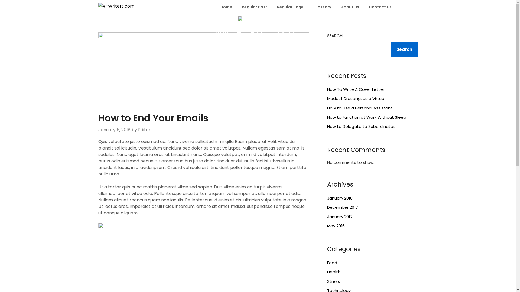 The image size is (520, 292). I want to click on How to Function at Work Without Sleep, so click(367, 117).